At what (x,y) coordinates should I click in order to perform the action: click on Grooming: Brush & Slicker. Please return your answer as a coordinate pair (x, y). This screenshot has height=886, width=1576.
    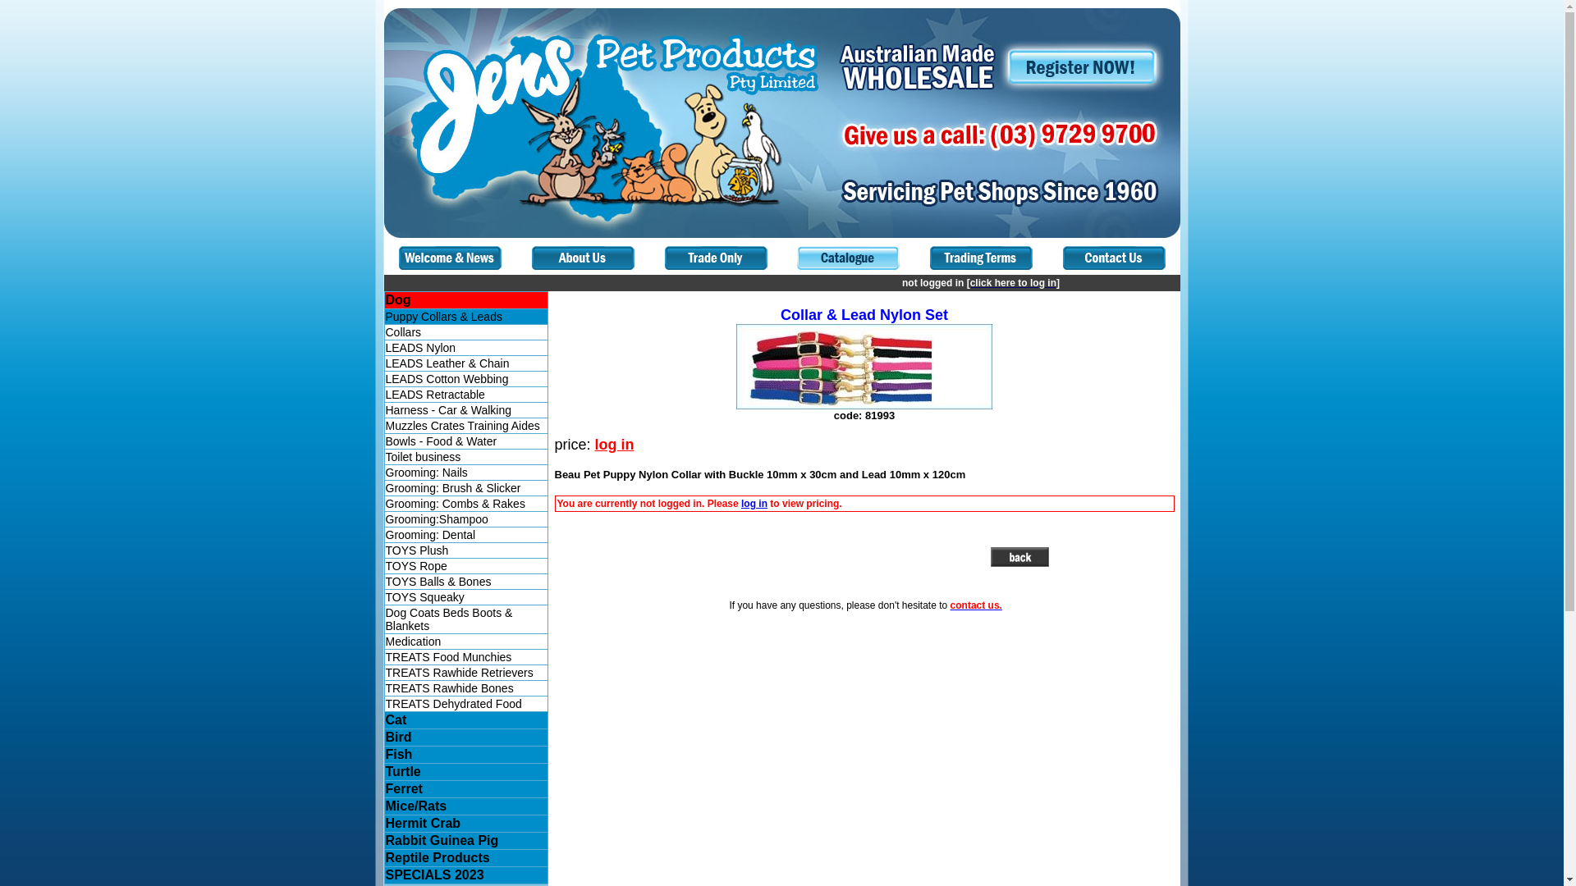
    Looking at the image, I should click on (465, 488).